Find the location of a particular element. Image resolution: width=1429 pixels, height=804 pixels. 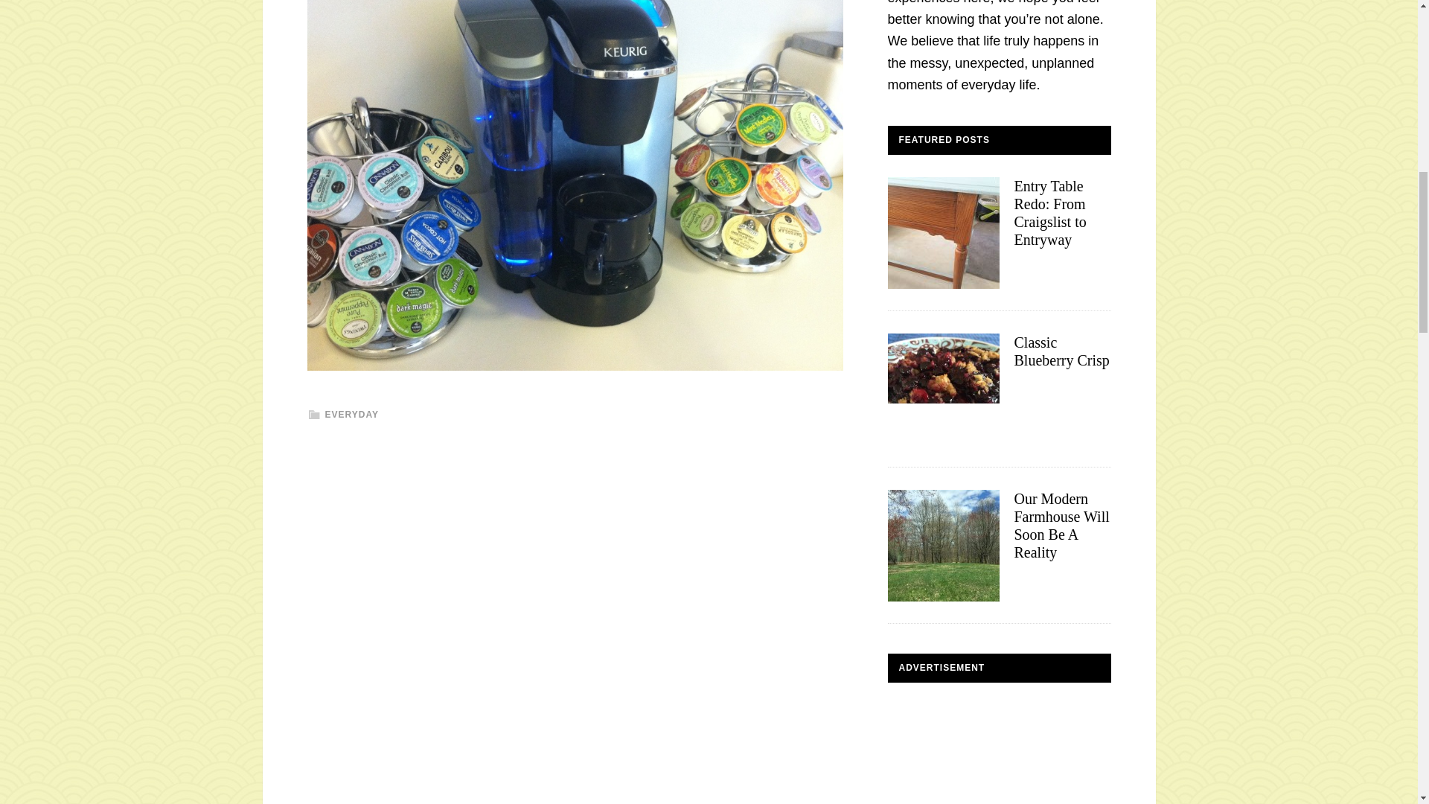

Entry Table Redo: From Craigslist to Entryway is located at coordinates (1049, 212).